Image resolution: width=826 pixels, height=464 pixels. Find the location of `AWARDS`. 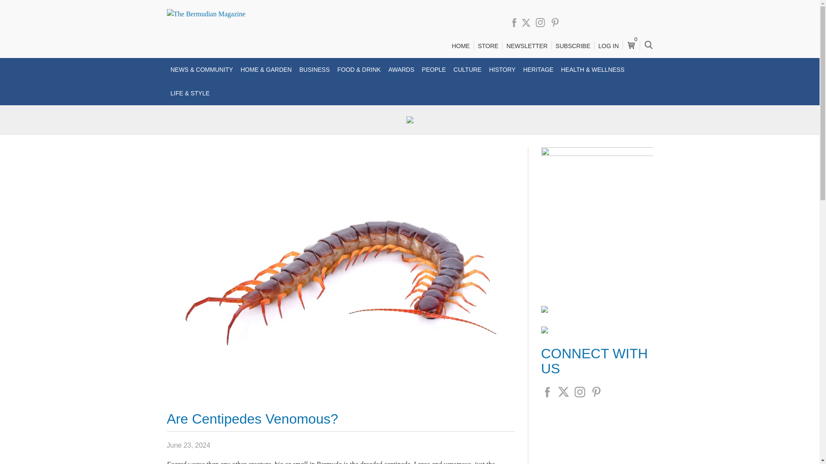

AWARDS is located at coordinates (401, 70).